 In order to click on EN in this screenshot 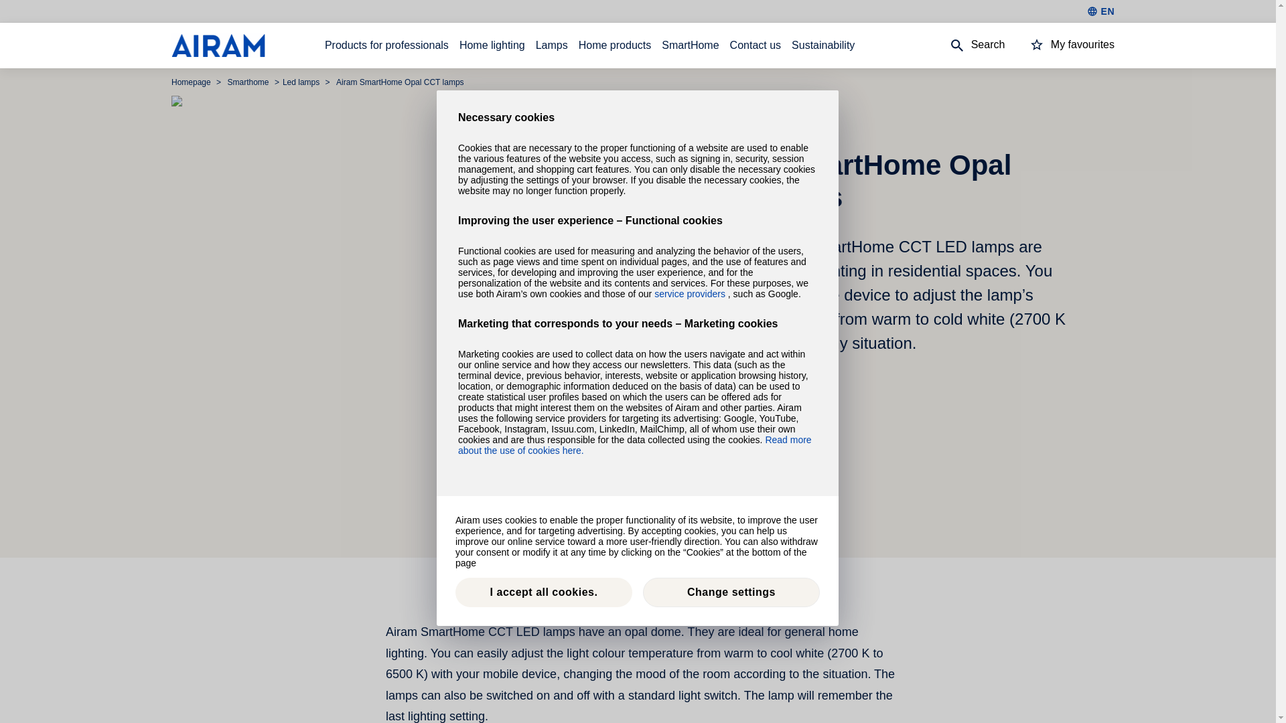, I will do `click(1100, 11)`.